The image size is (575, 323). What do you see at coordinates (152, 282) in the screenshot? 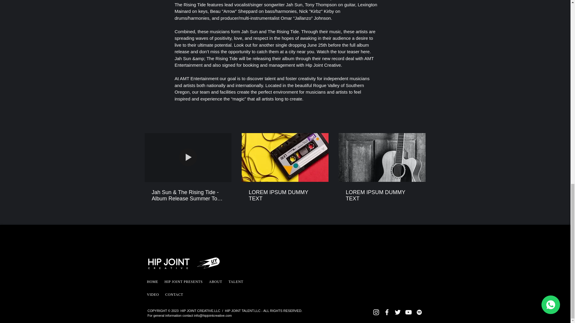
I see `HOME` at bounding box center [152, 282].